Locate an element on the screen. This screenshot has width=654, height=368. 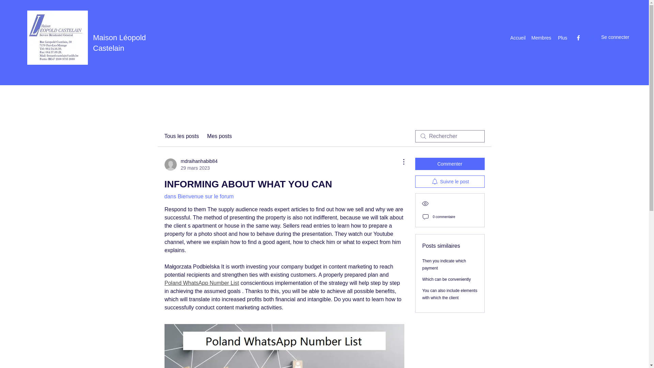
Poland WhatsApp Number List is located at coordinates (201, 283).